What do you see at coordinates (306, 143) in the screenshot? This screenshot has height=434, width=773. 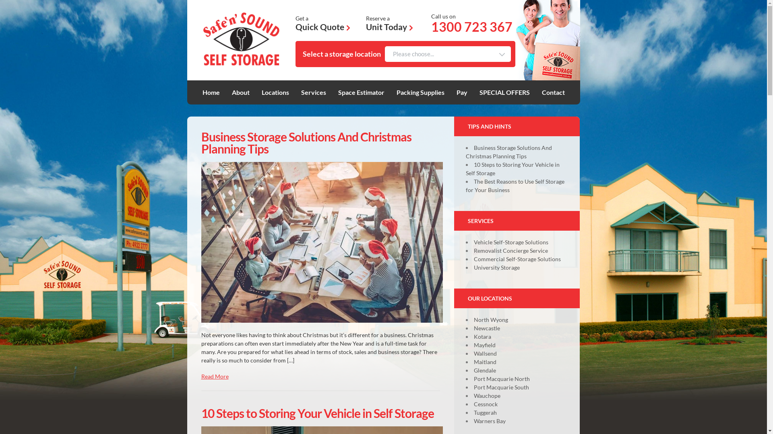 I see `Business Storage Solutions And Christmas Planning Tips` at bounding box center [306, 143].